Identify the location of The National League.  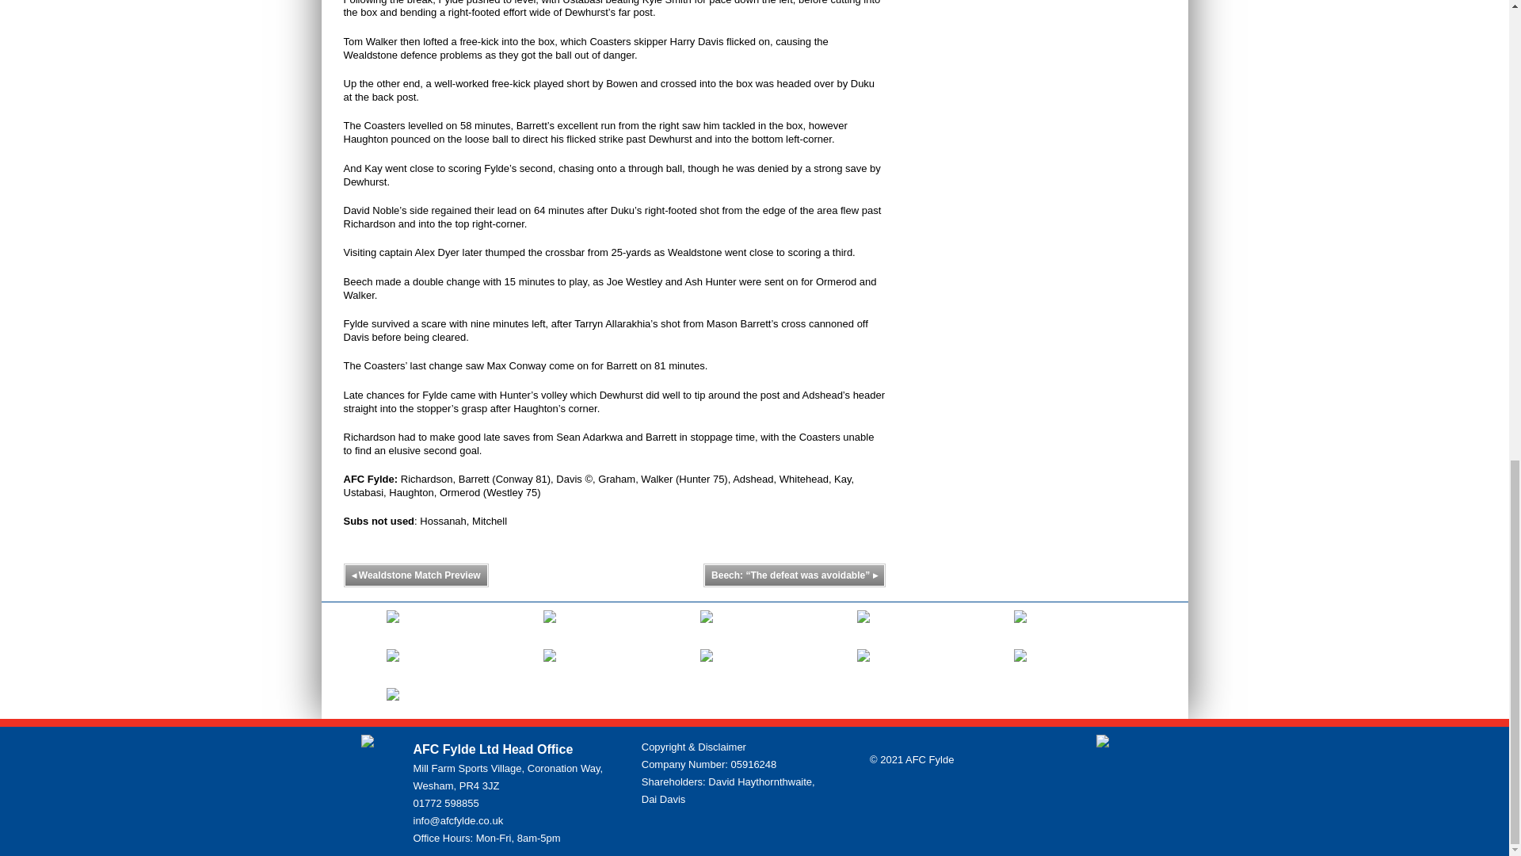
(863, 666).